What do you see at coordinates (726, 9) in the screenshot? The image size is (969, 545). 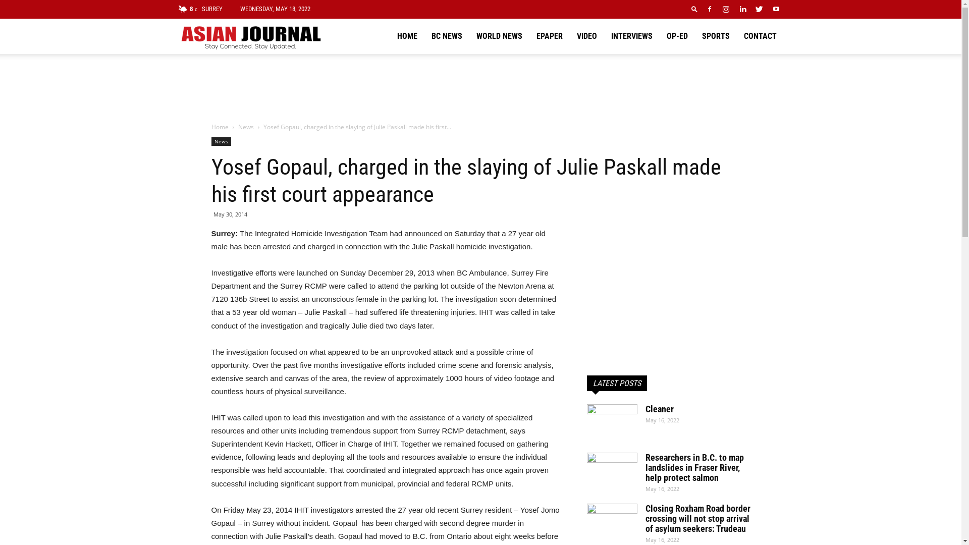 I see `Instagram` at bounding box center [726, 9].